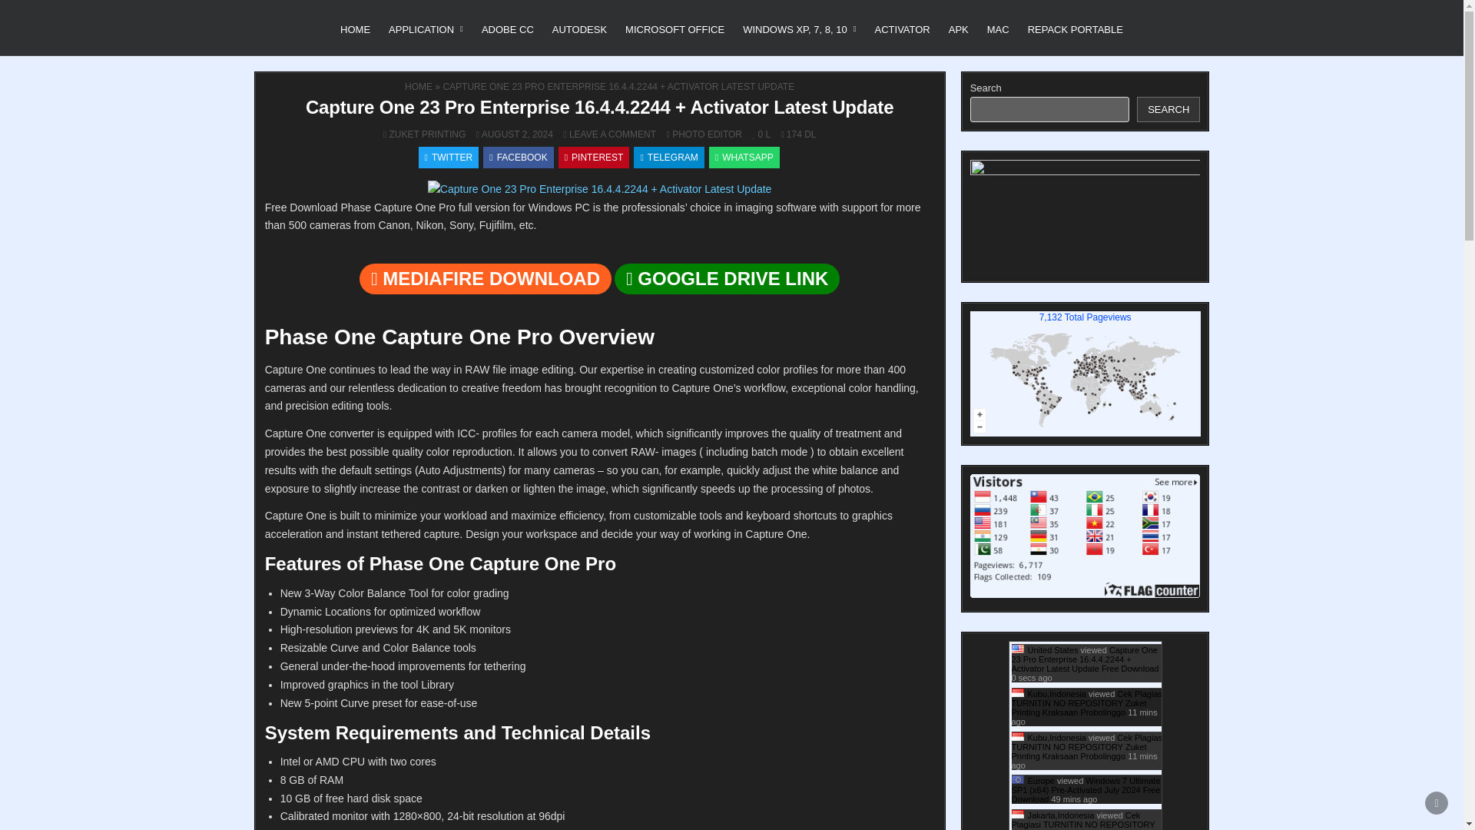  I want to click on Share this on Telegram, so click(668, 158).